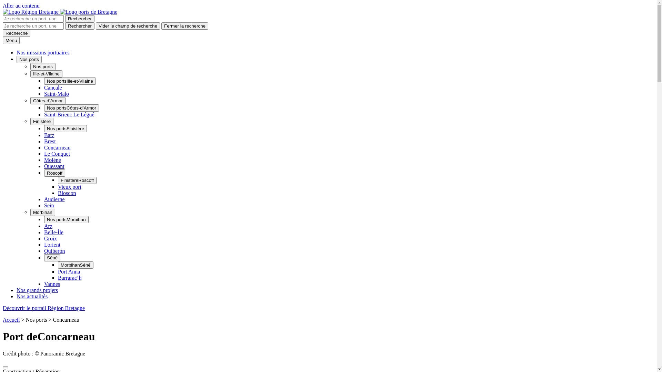 This screenshot has height=372, width=662. What do you see at coordinates (185, 26) in the screenshot?
I see `Fermer la recherche` at bounding box center [185, 26].